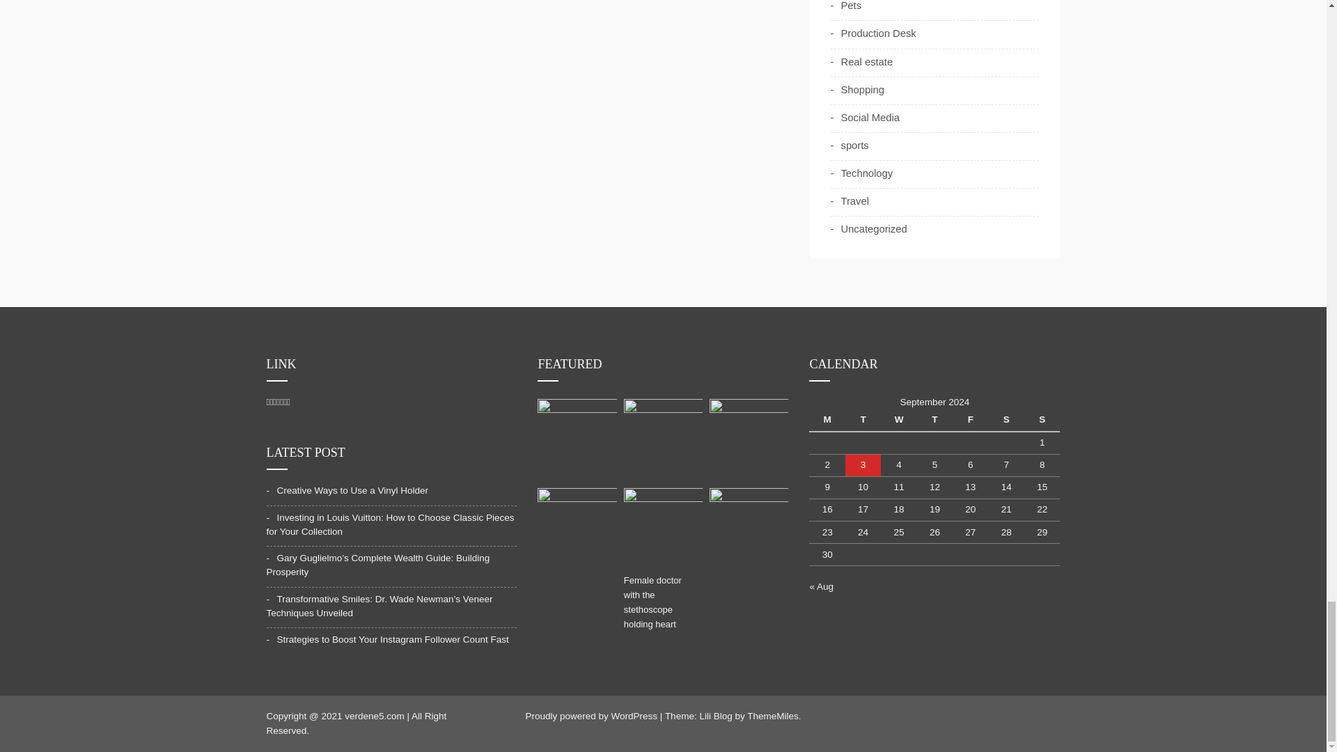  Describe the element at coordinates (969, 420) in the screenshot. I see `Friday` at that location.